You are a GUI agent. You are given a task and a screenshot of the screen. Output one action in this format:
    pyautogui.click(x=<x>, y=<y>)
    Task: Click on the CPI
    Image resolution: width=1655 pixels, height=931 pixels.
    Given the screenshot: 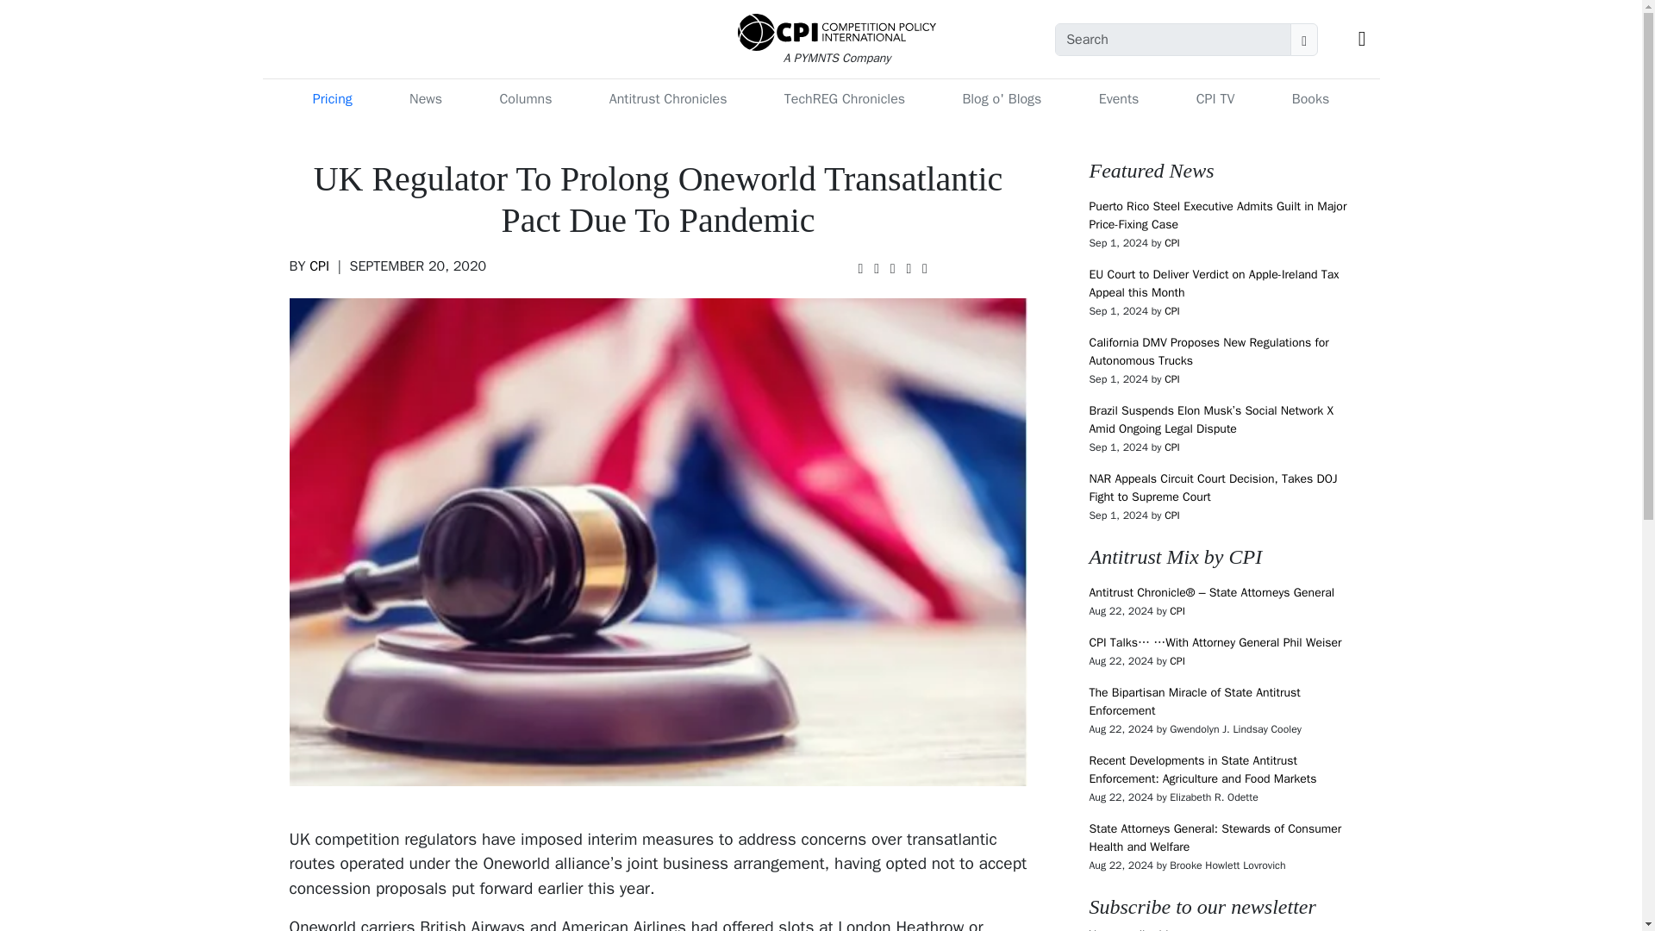 What is the action you would take?
    pyautogui.click(x=1177, y=610)
    